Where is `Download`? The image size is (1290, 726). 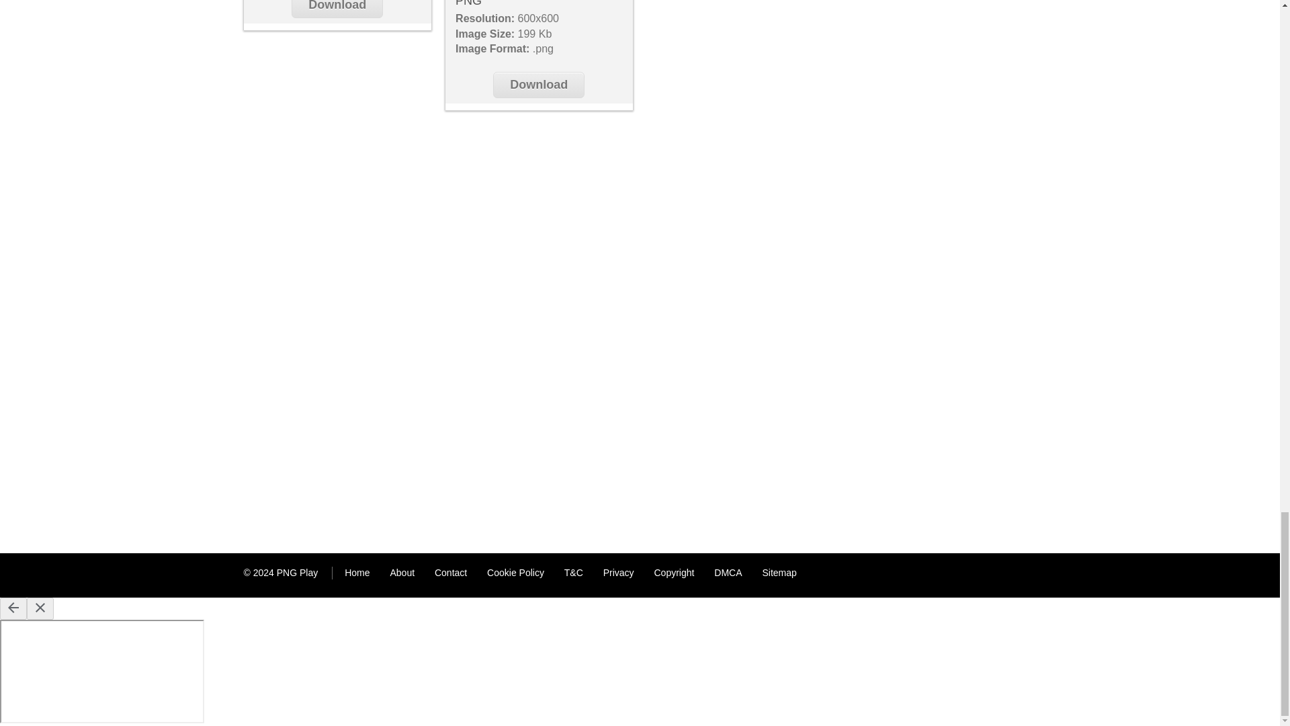
Download is located at coordinates (337, 9).